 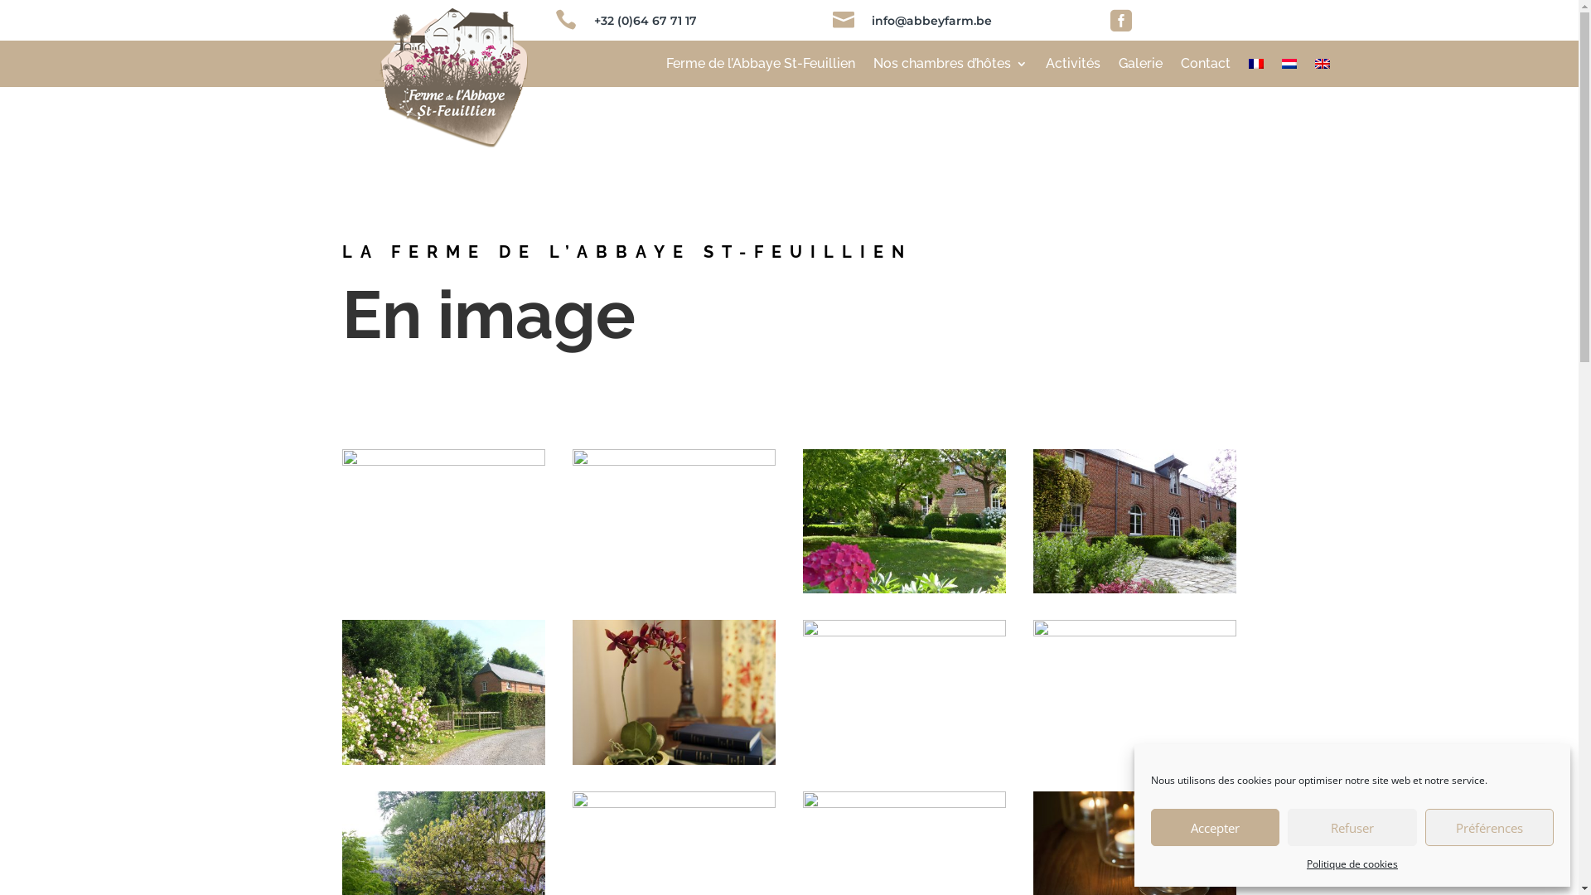 What do you see at coordinates (1215, 827) in the screenshot?
I see `Accepter` at bounding box center [1215, 827].